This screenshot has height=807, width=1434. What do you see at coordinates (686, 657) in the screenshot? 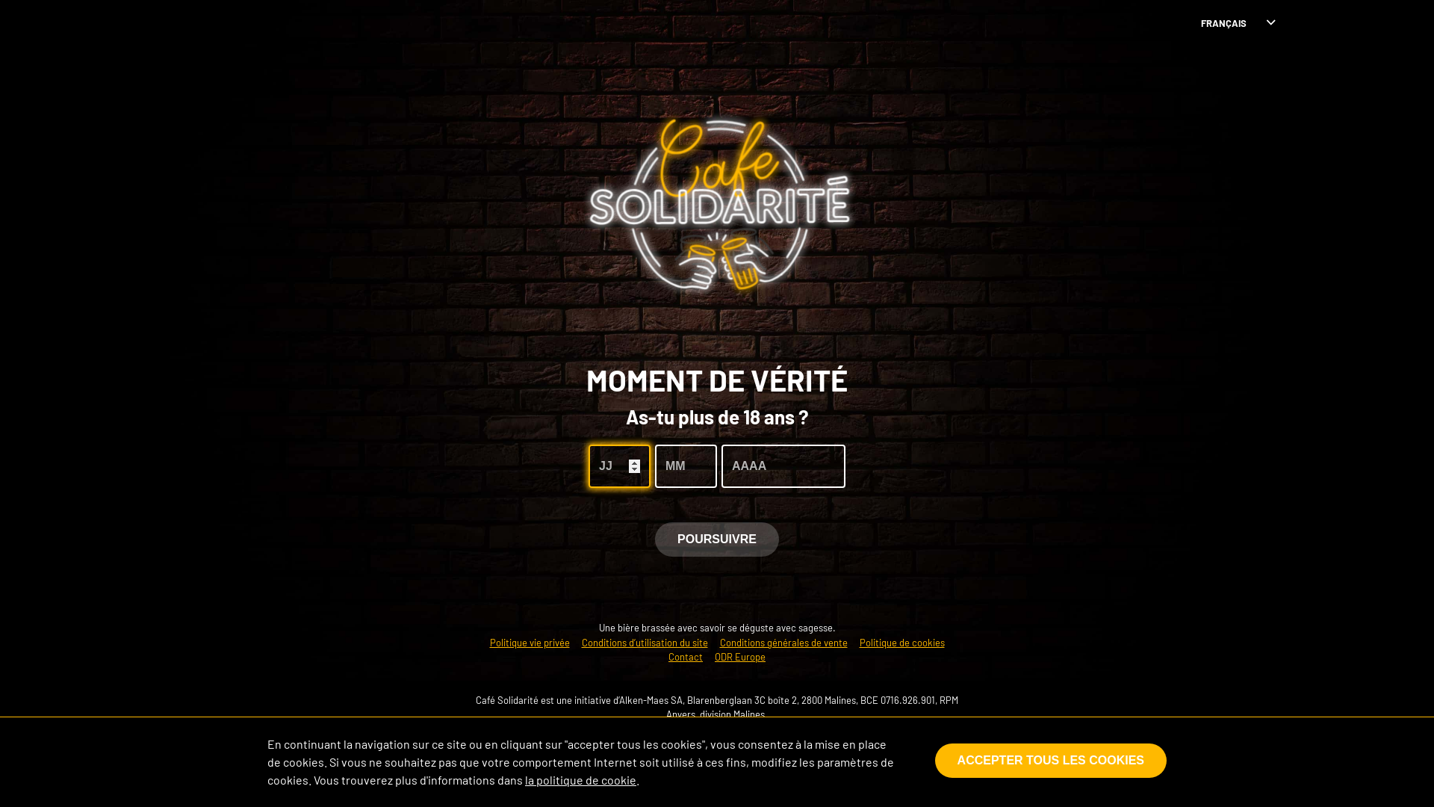
I see `Contact` at bounding box center [686, 657].